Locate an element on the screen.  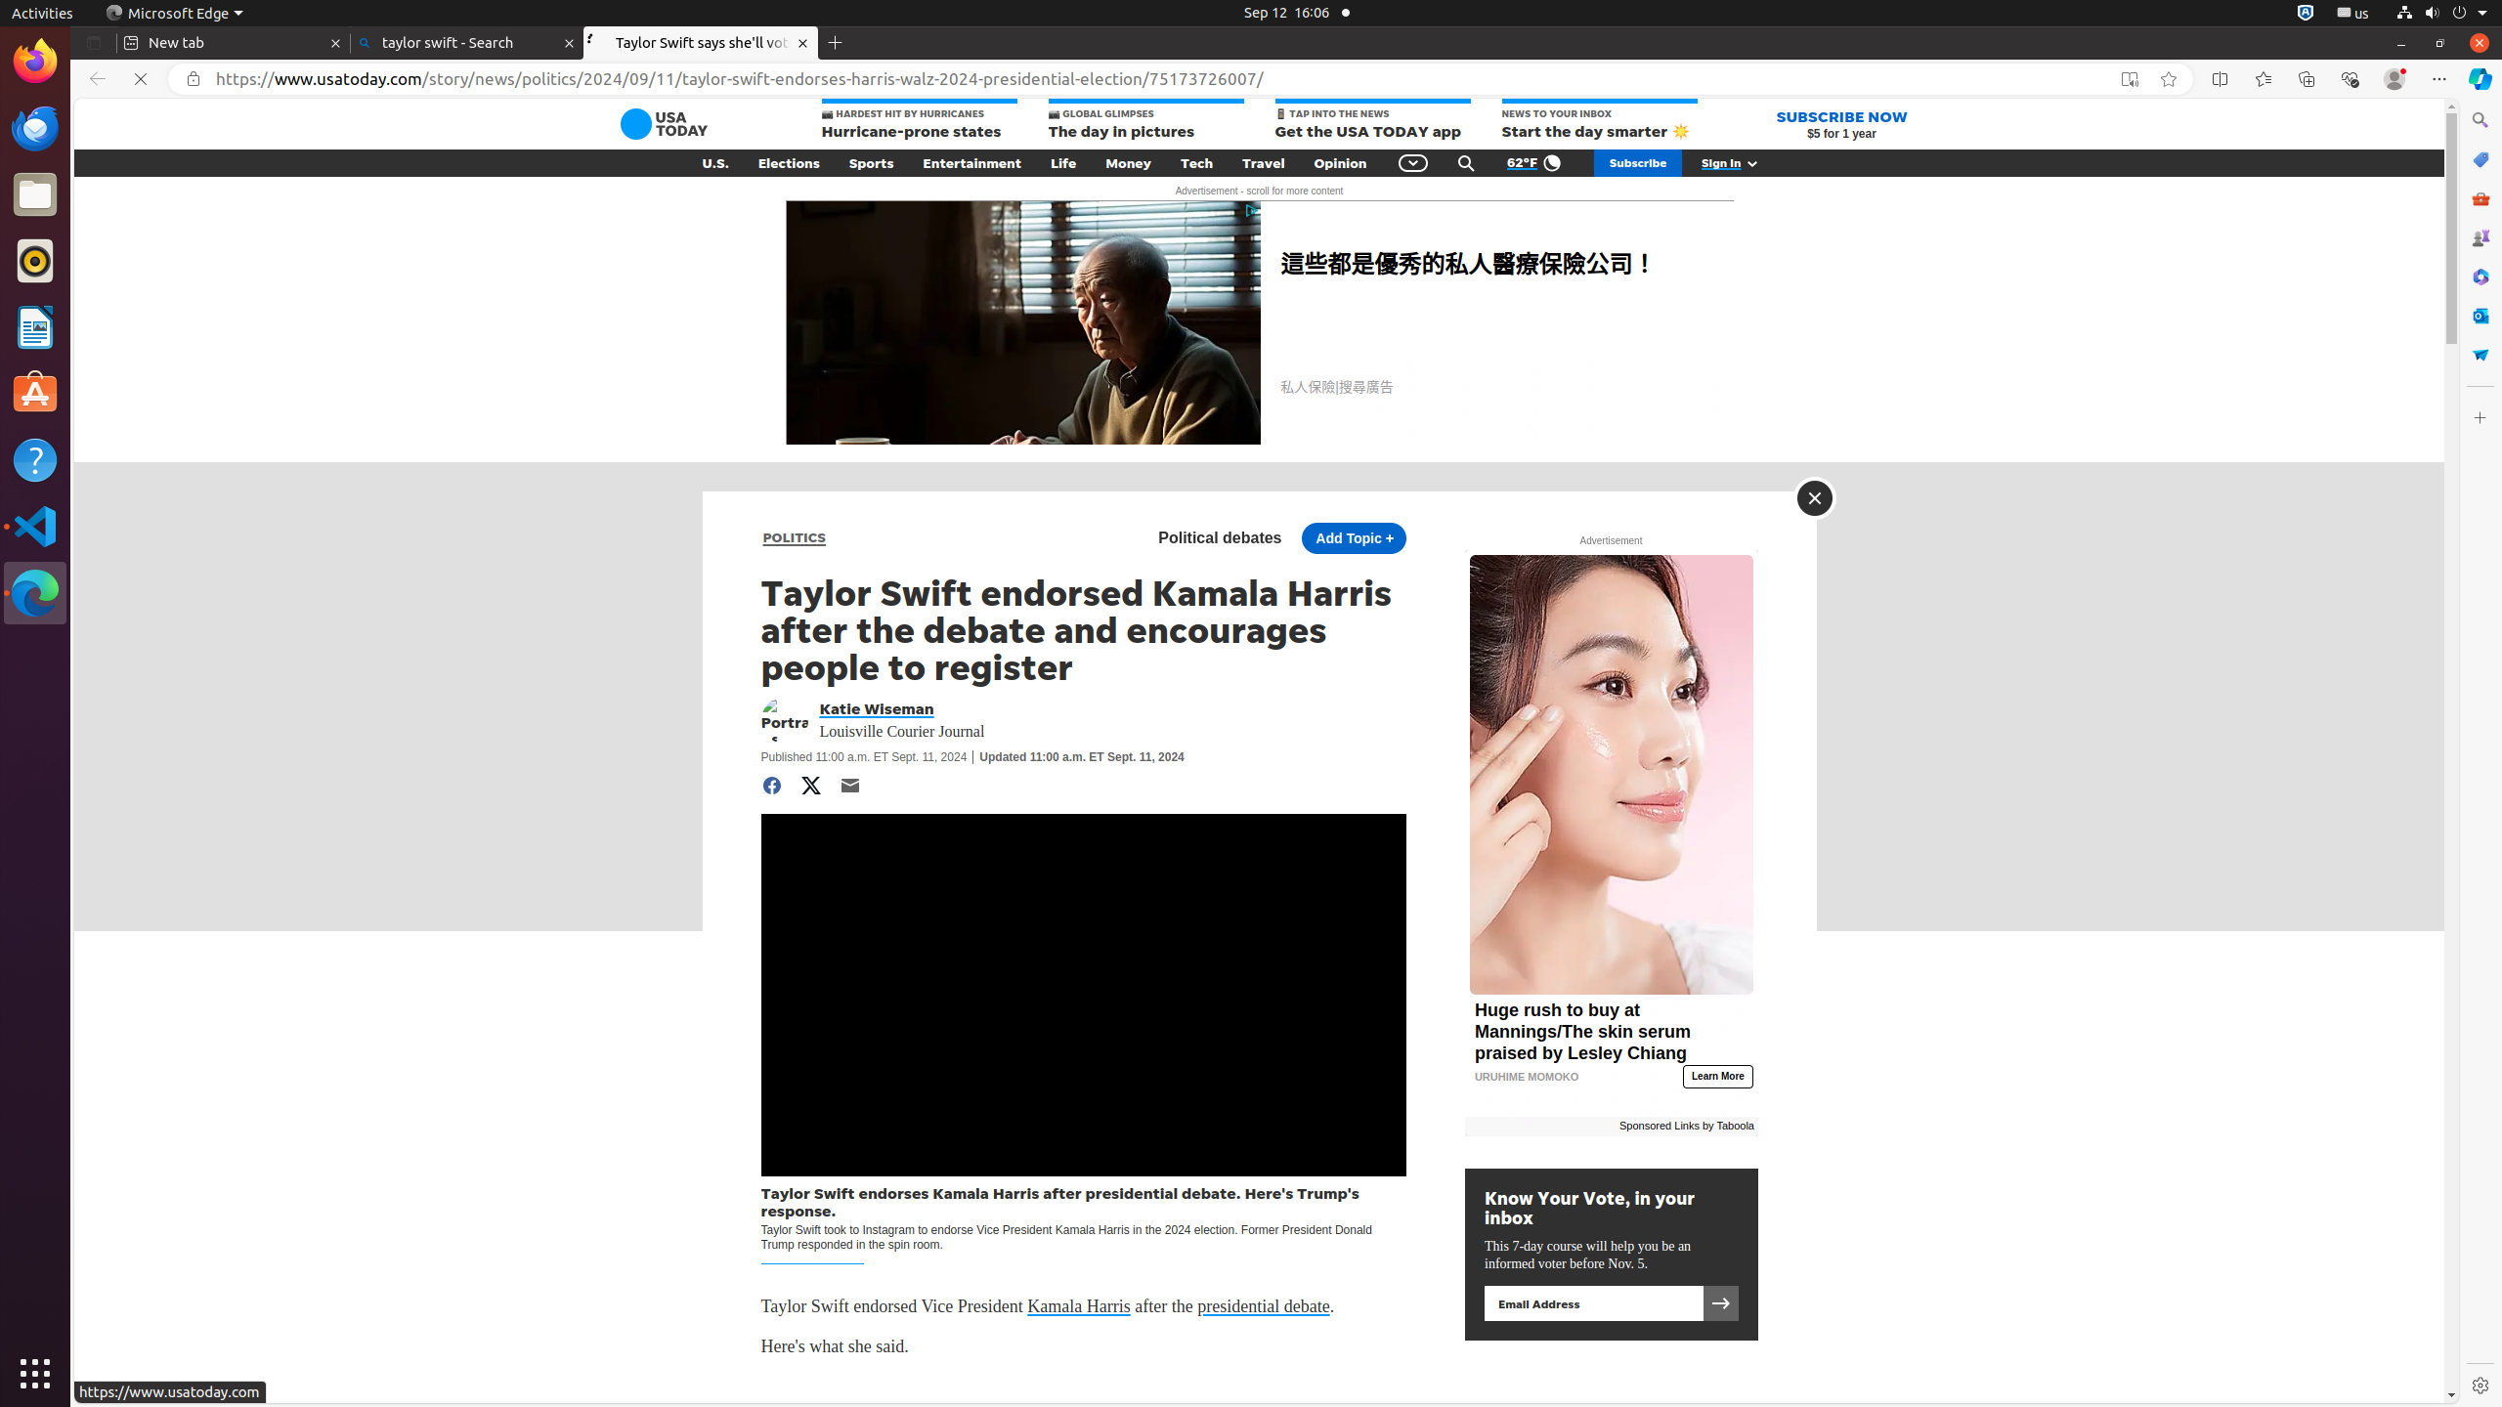
Settings and more (Alt+F) is located at coordinates (2439, 79).